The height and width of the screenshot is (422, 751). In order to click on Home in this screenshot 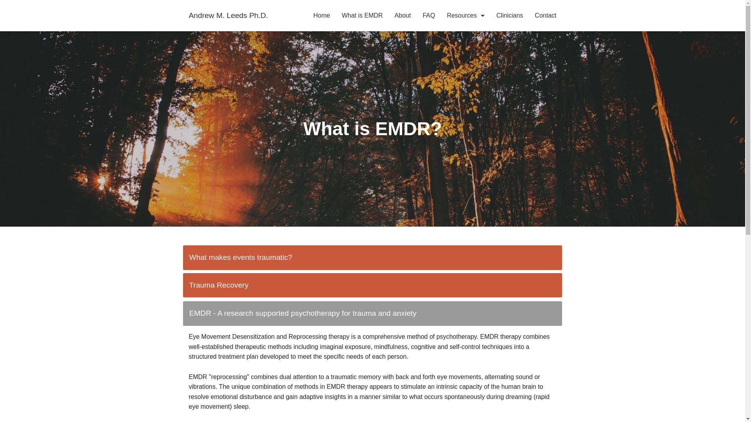, I will do `click(322, 16)`.